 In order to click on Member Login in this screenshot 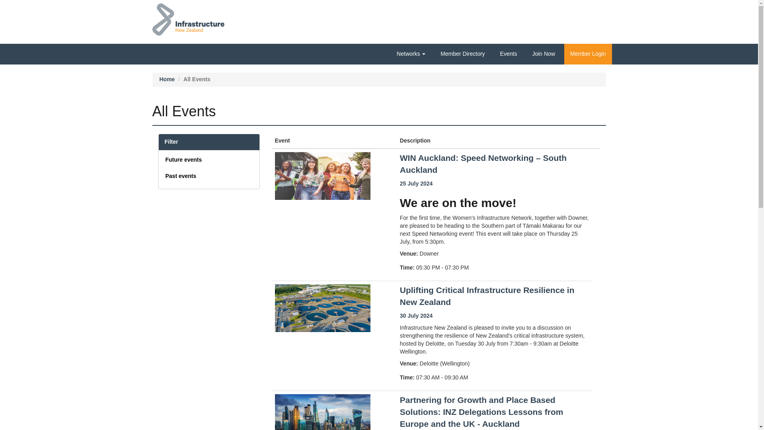, I will do `click(588, 54)`.